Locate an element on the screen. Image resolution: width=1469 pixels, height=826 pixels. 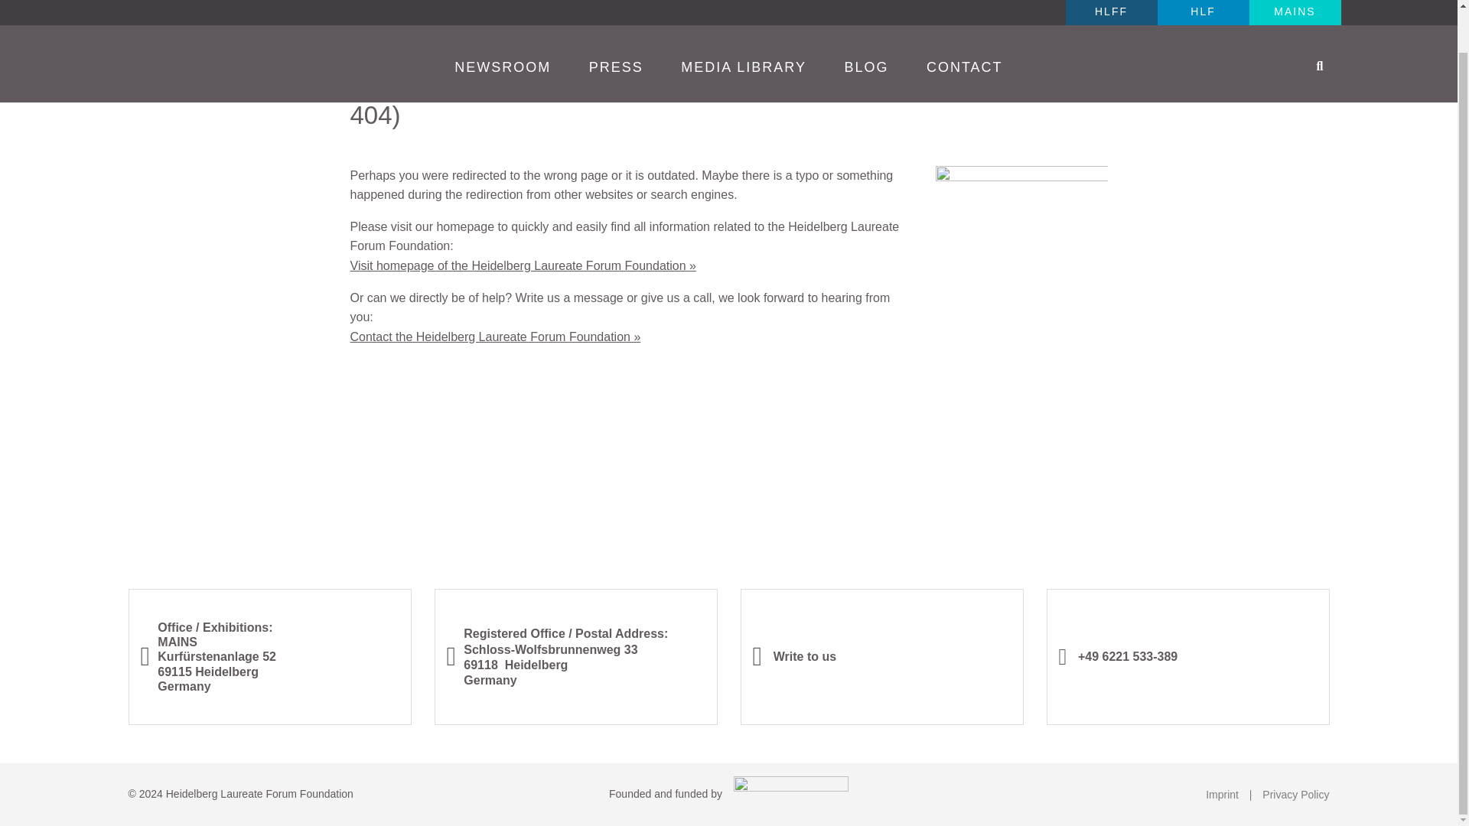
Contact the Heidelberg Laureate Forum Foundation is located at coordinates (496, 337).